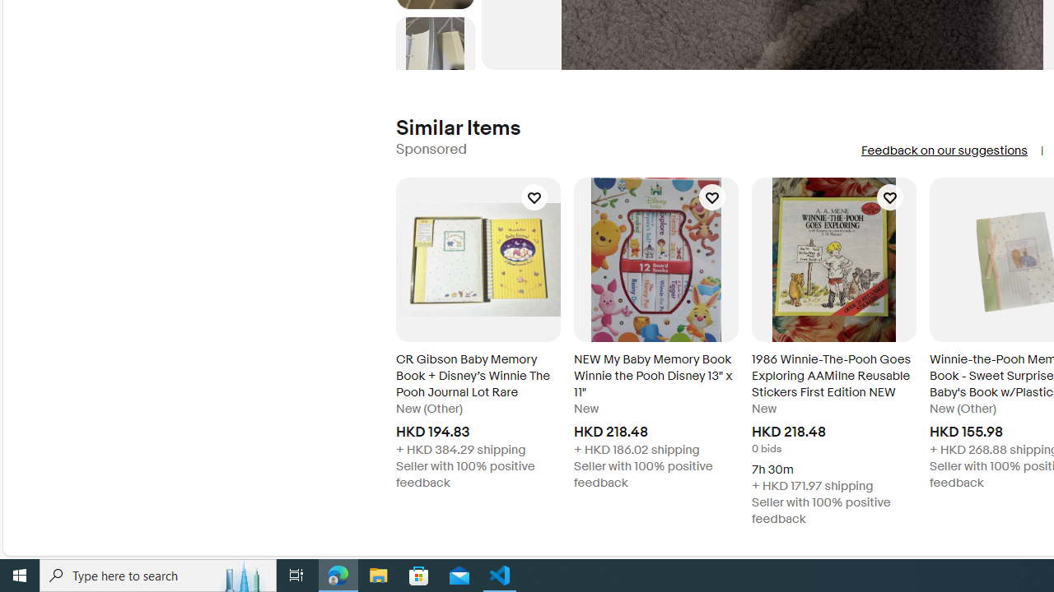 This screenshot has height=592, width=1054. Describe the element at coordinates (944, 150) in the screenshot. I see `Feedback on our suggestions` at that location.